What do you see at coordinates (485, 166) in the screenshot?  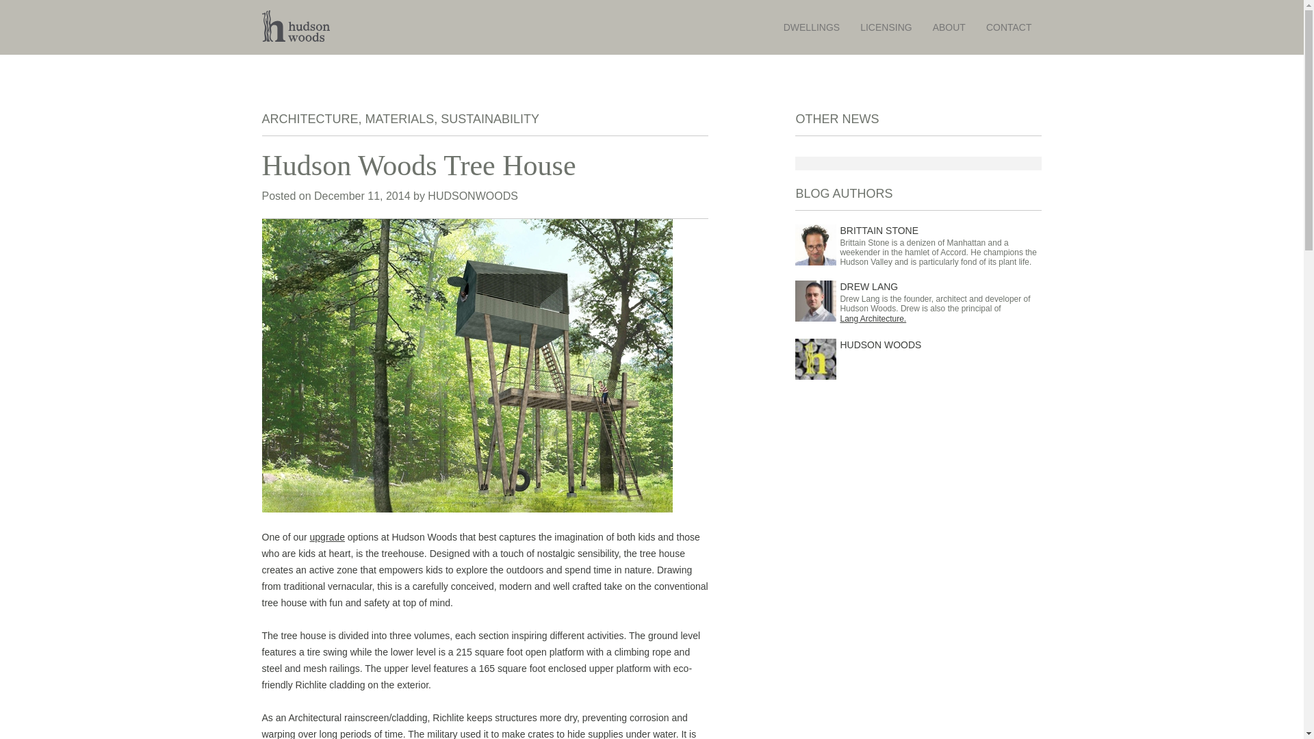 I see `Hudson Woods Tree House` at bounding box center [485, 166].